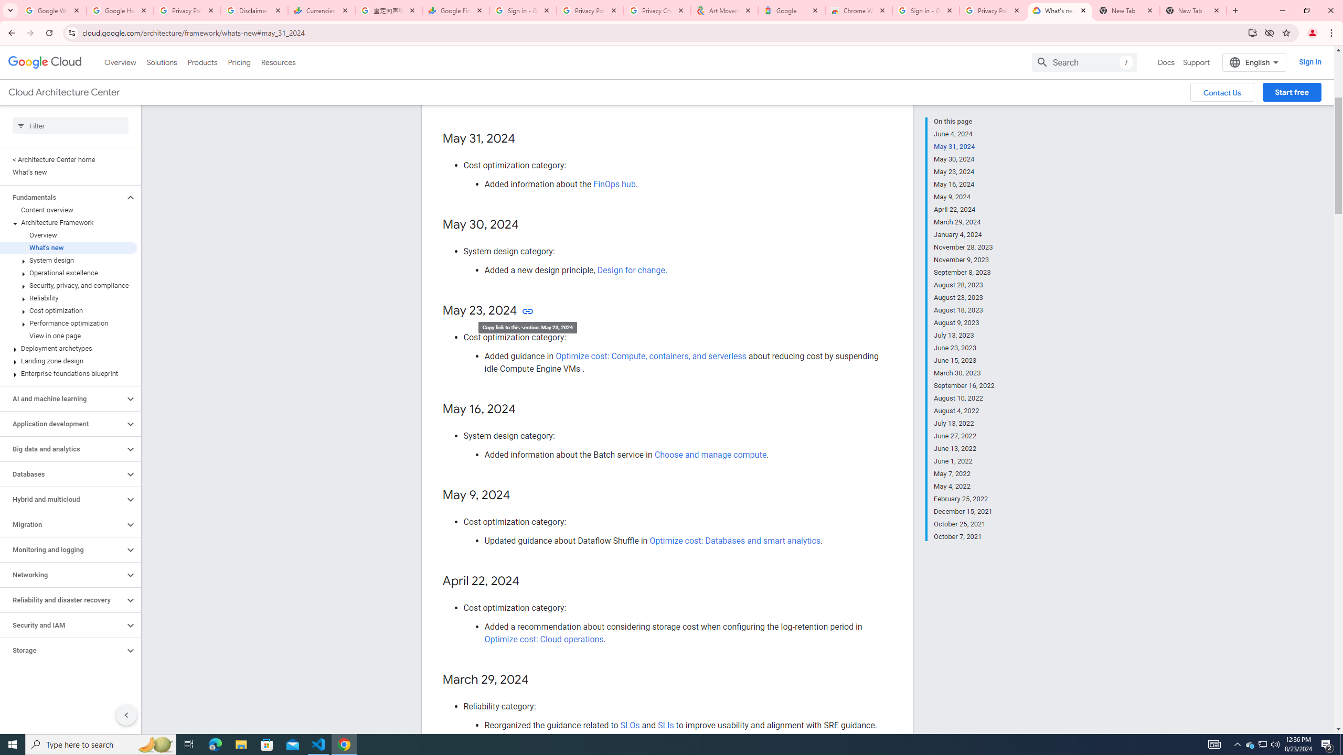 The height and width of the screenshot is (755, 1343). Describe the element at coordinates (523, 10) in the screenshot. I see `Sign in - Google Accounts` at that location.